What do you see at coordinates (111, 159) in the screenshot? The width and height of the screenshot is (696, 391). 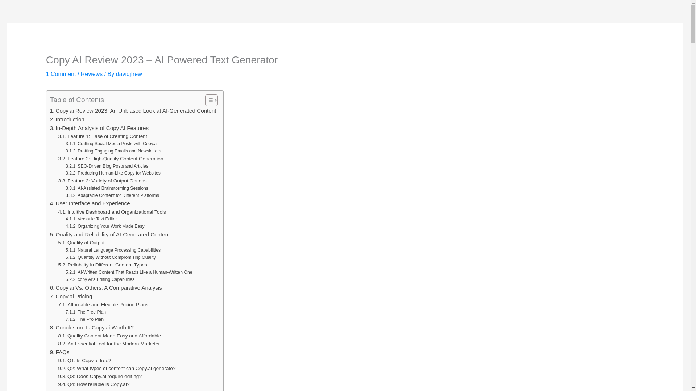 I see `Feature 2: High-Quality Content Generation` at bounding box center [111, 159].